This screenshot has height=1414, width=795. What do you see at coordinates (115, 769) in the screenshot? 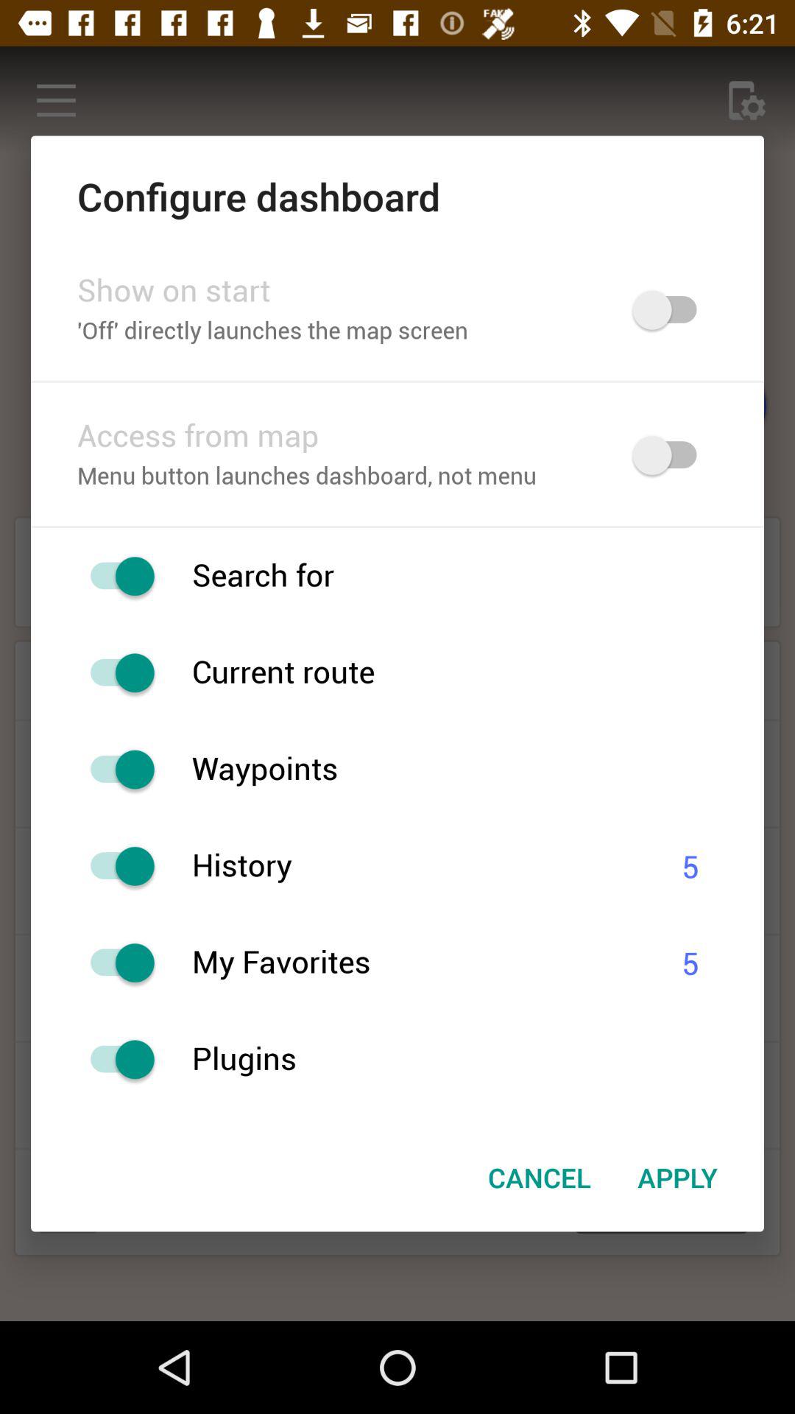
I see `this key is to disable and activate the waypoint` at bounding box center [115, 769].